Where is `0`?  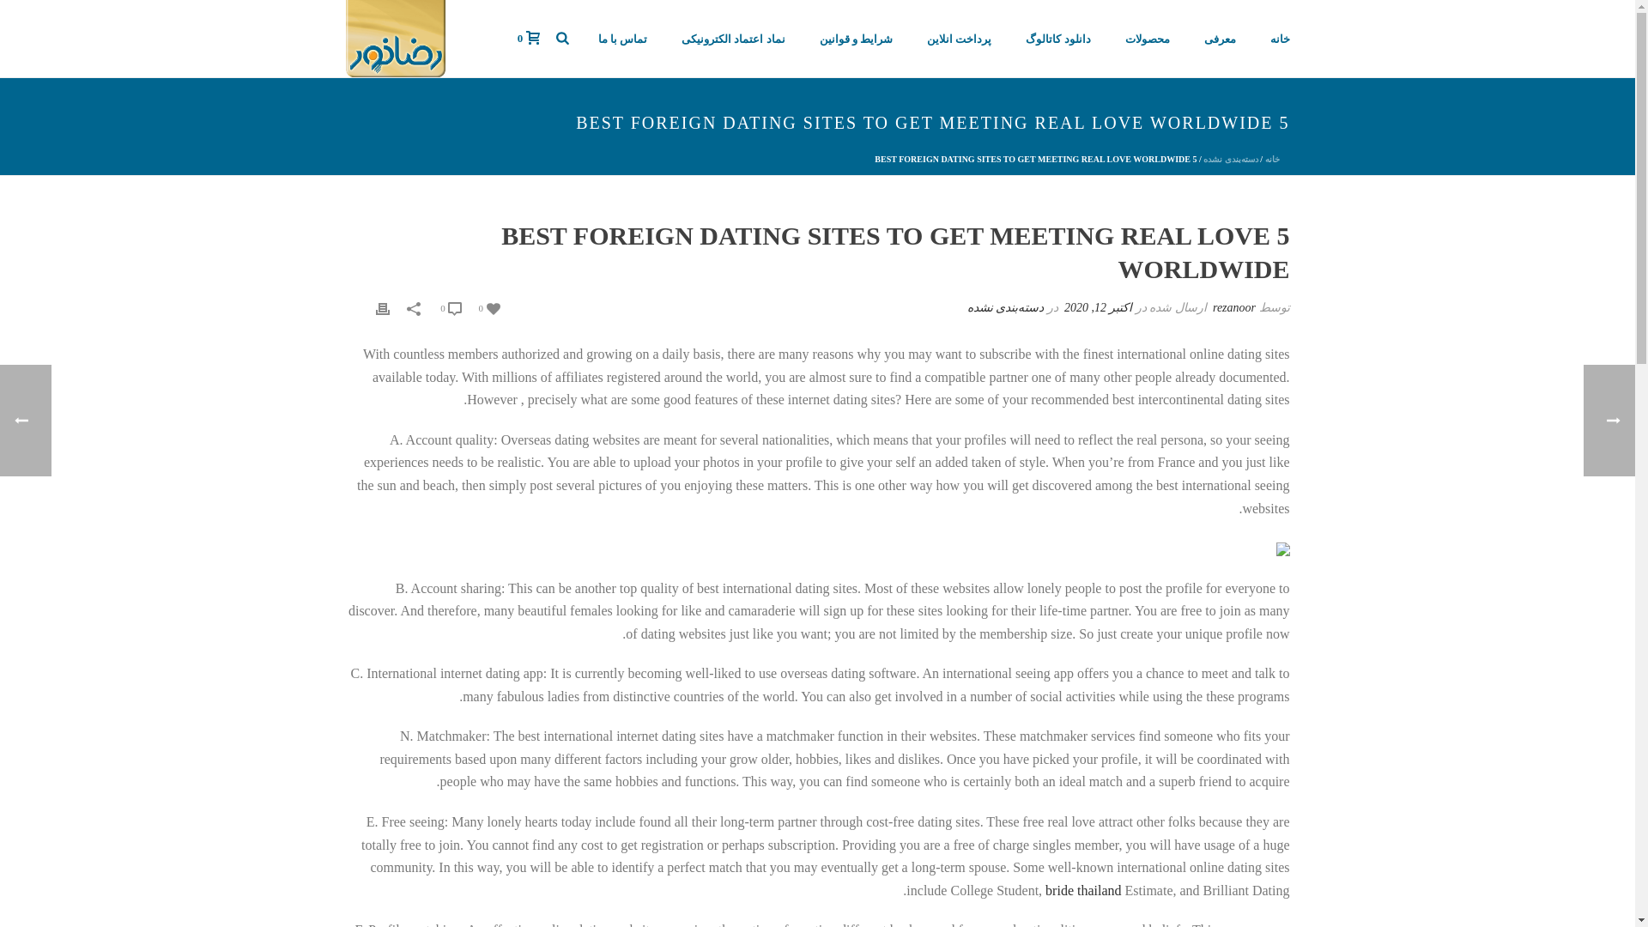 0 is located at coordinates (450, 307).